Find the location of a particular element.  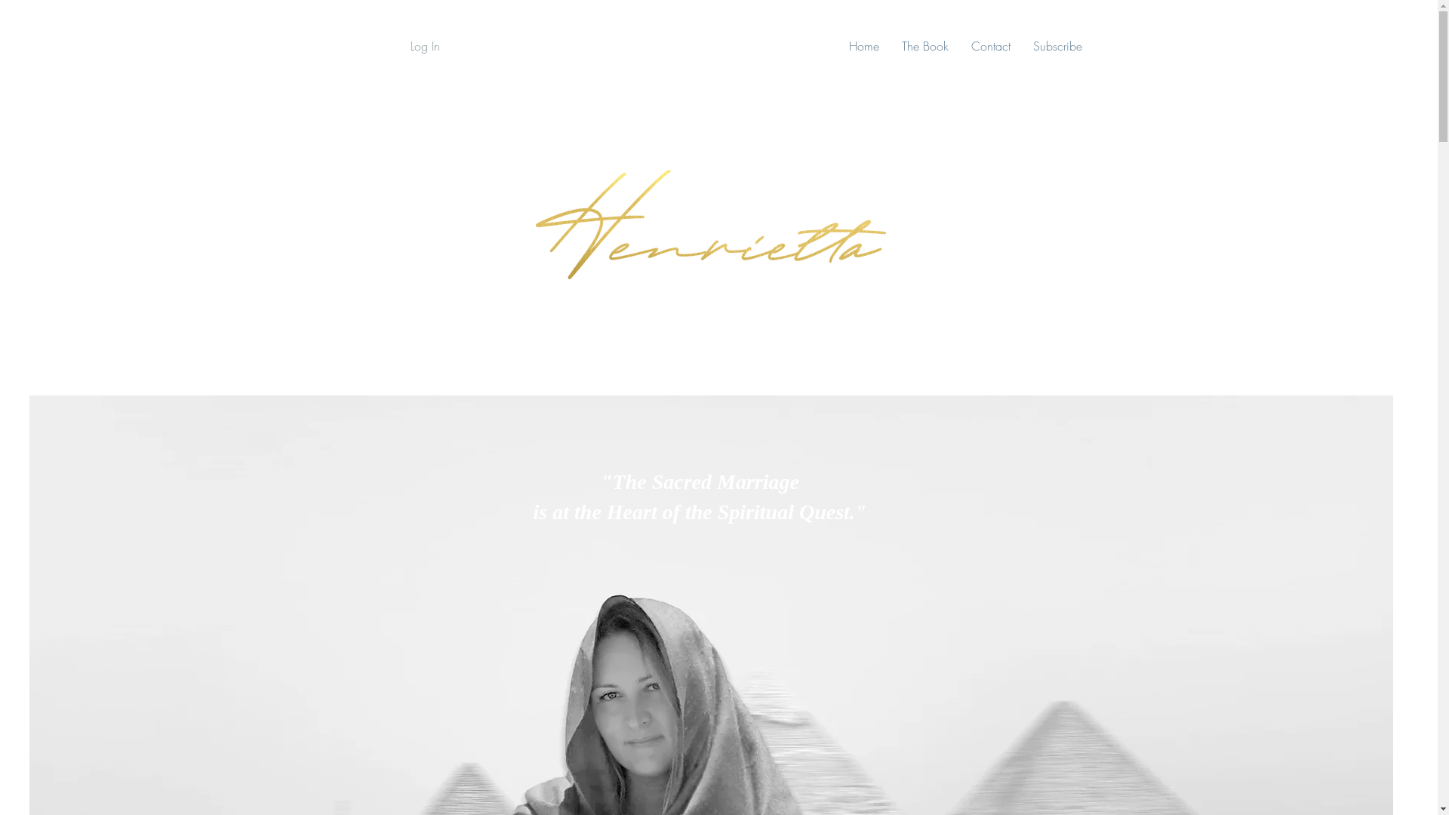

Subscribe is located at coordinates (1058, 47).